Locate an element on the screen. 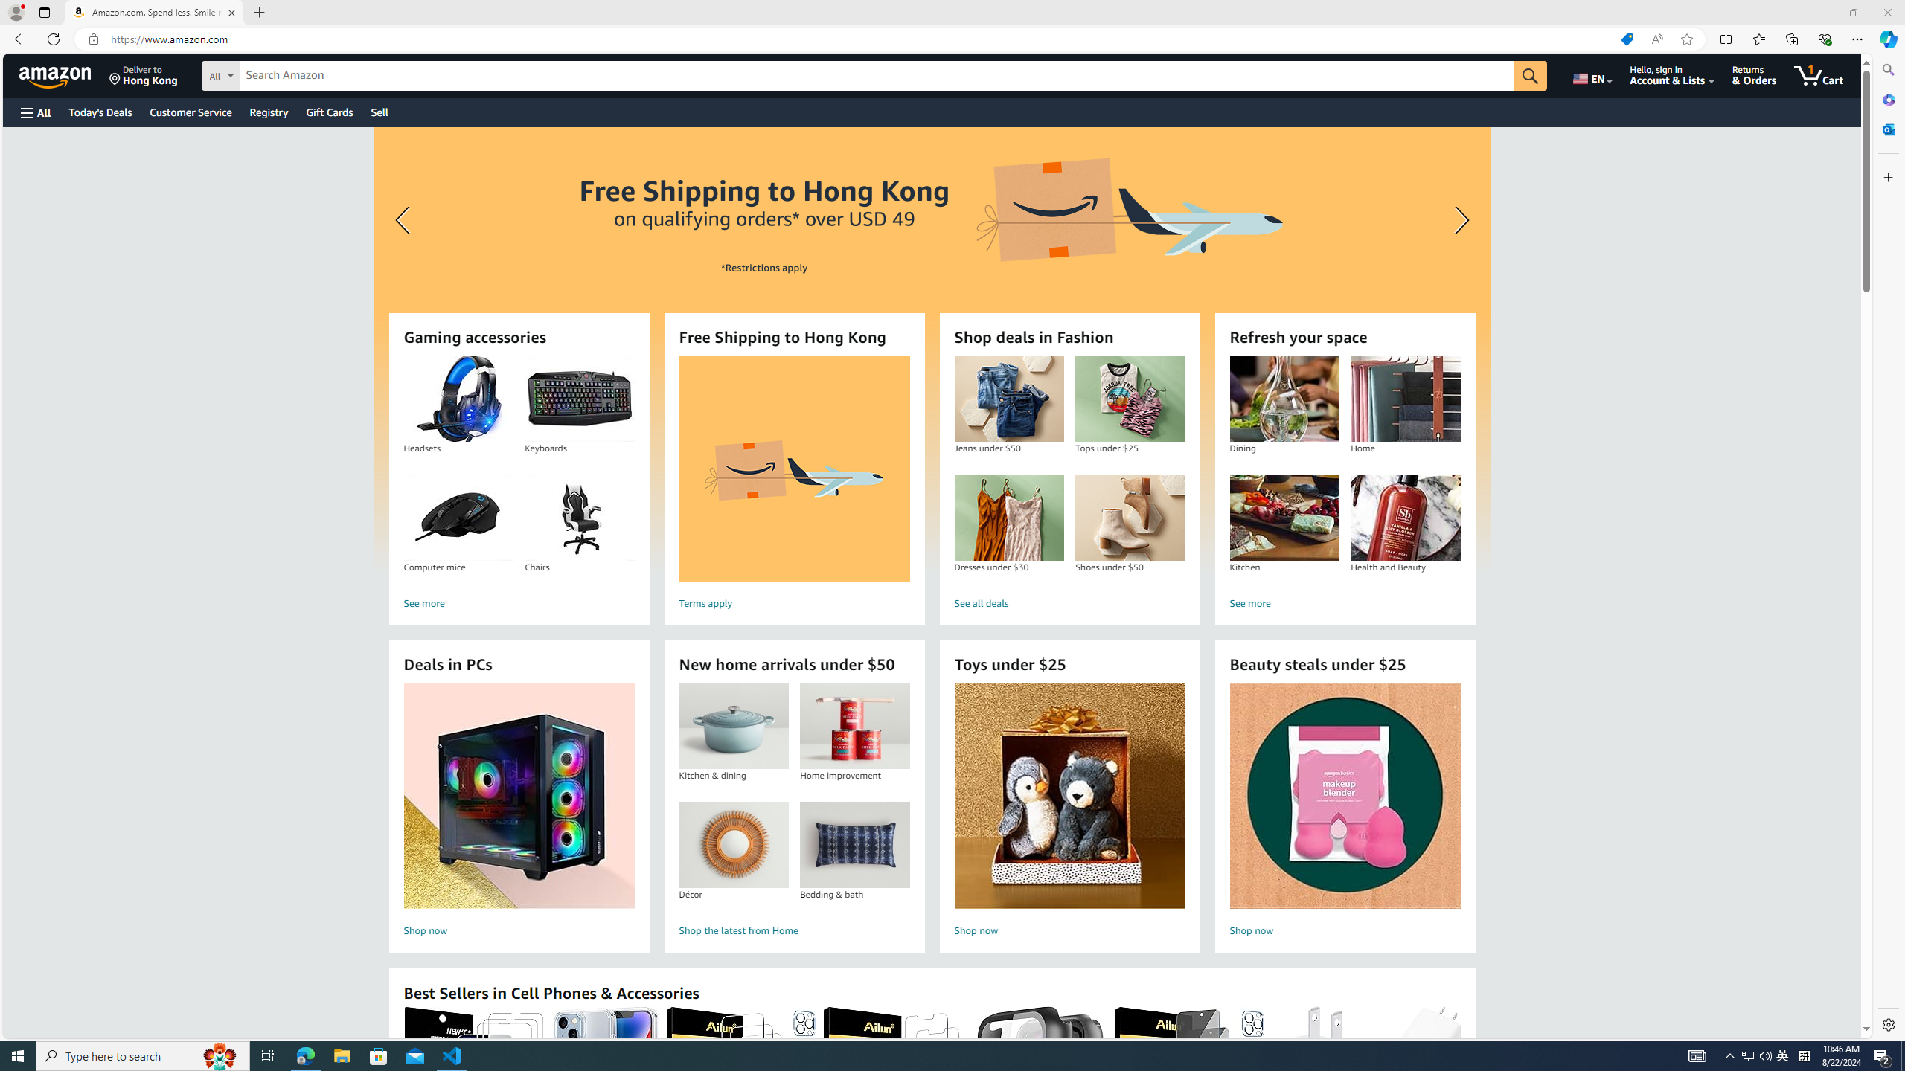  Find in Selection (Alt+L) is located at coordinates (1764, 80).